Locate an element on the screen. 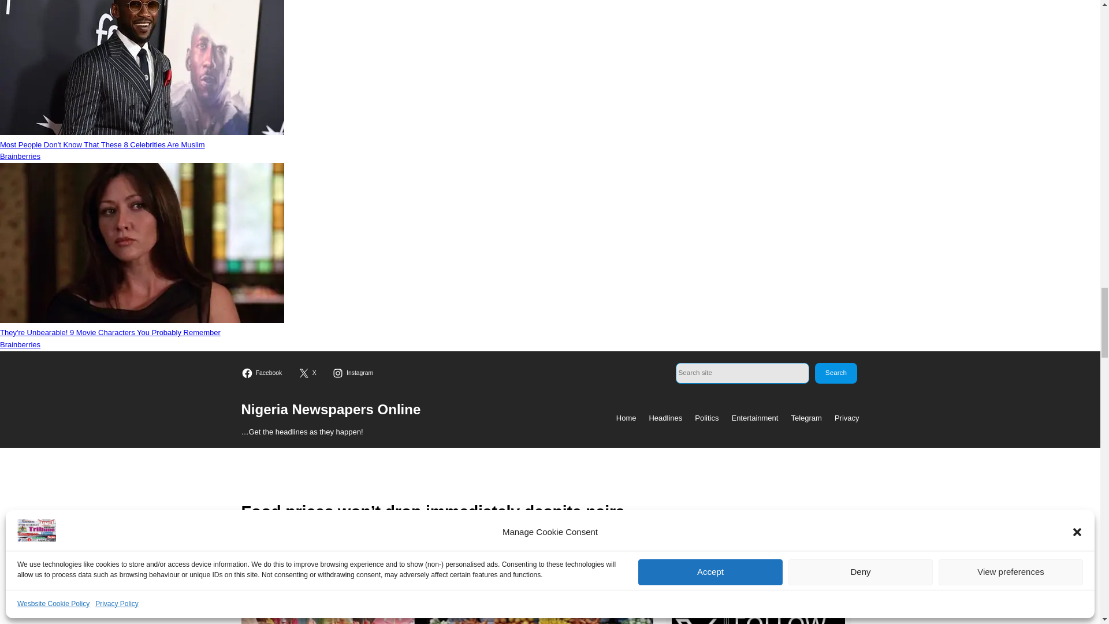  Business is located at coordinates (342, 565).